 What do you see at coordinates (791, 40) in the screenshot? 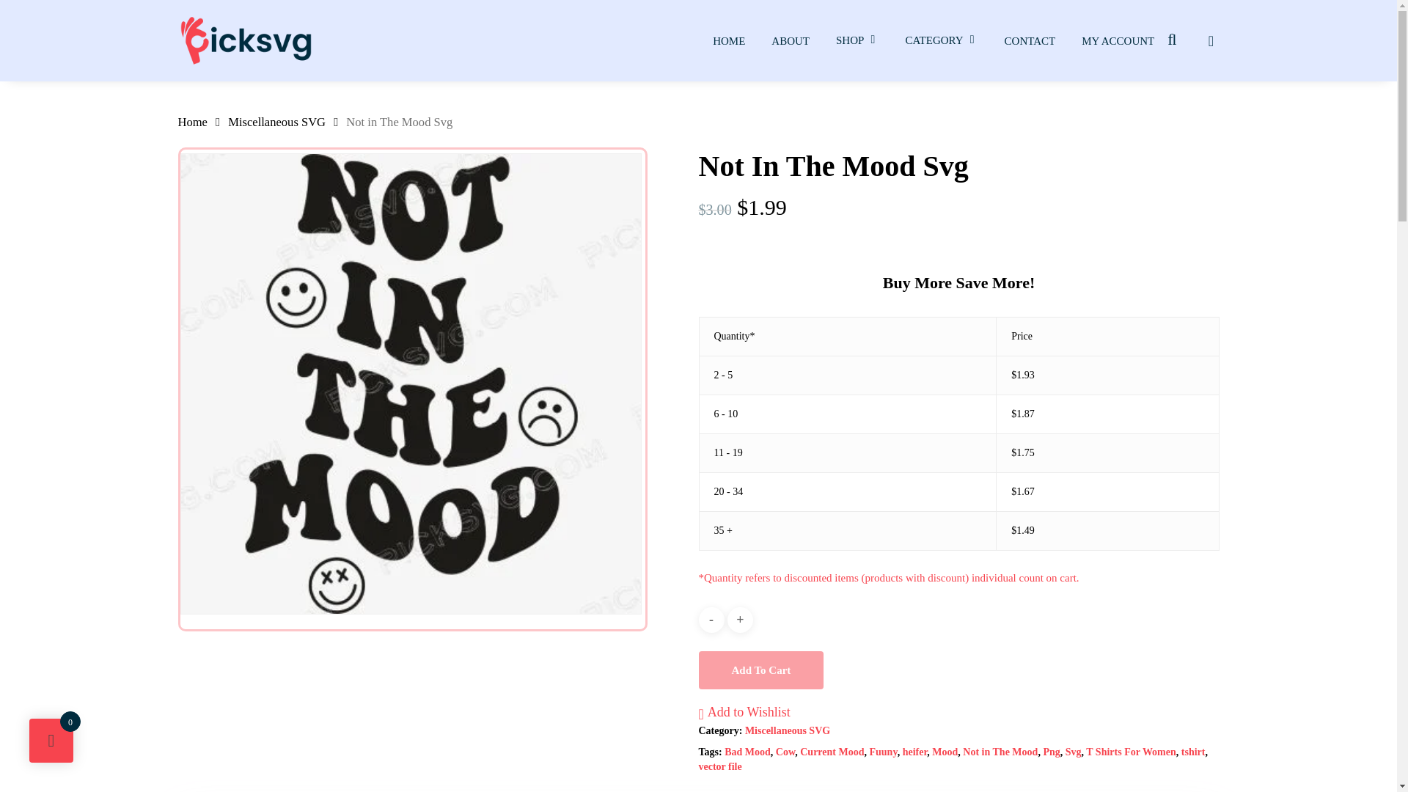
I see `ABOUT` at bounding box center [791, 40].